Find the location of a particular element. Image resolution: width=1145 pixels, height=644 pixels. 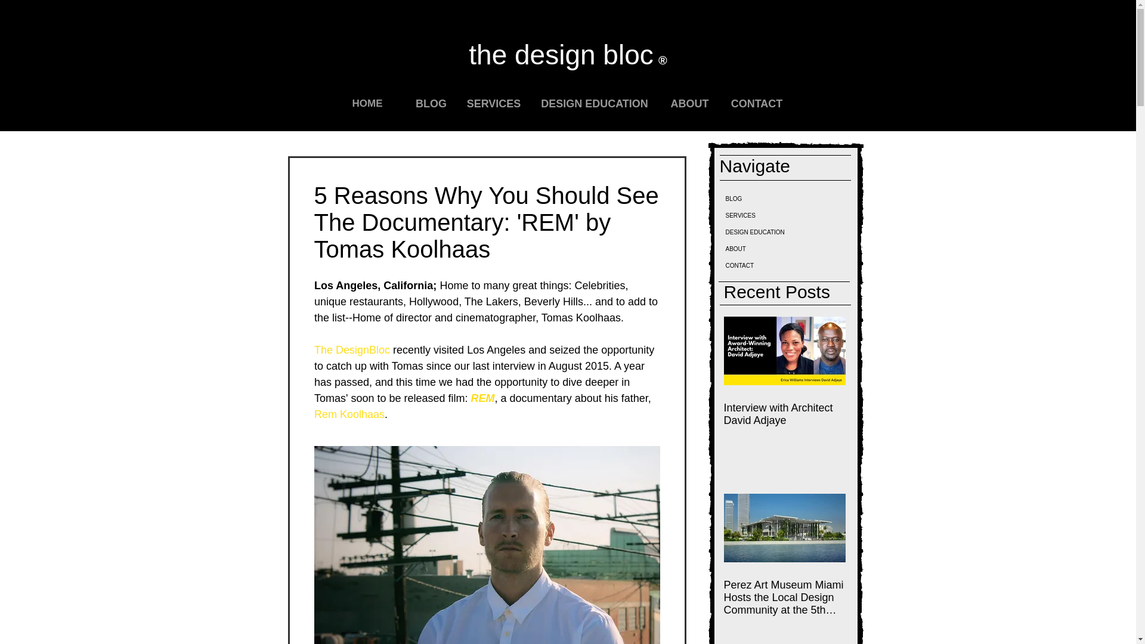

BLOG is located at coordinates (431, 103).